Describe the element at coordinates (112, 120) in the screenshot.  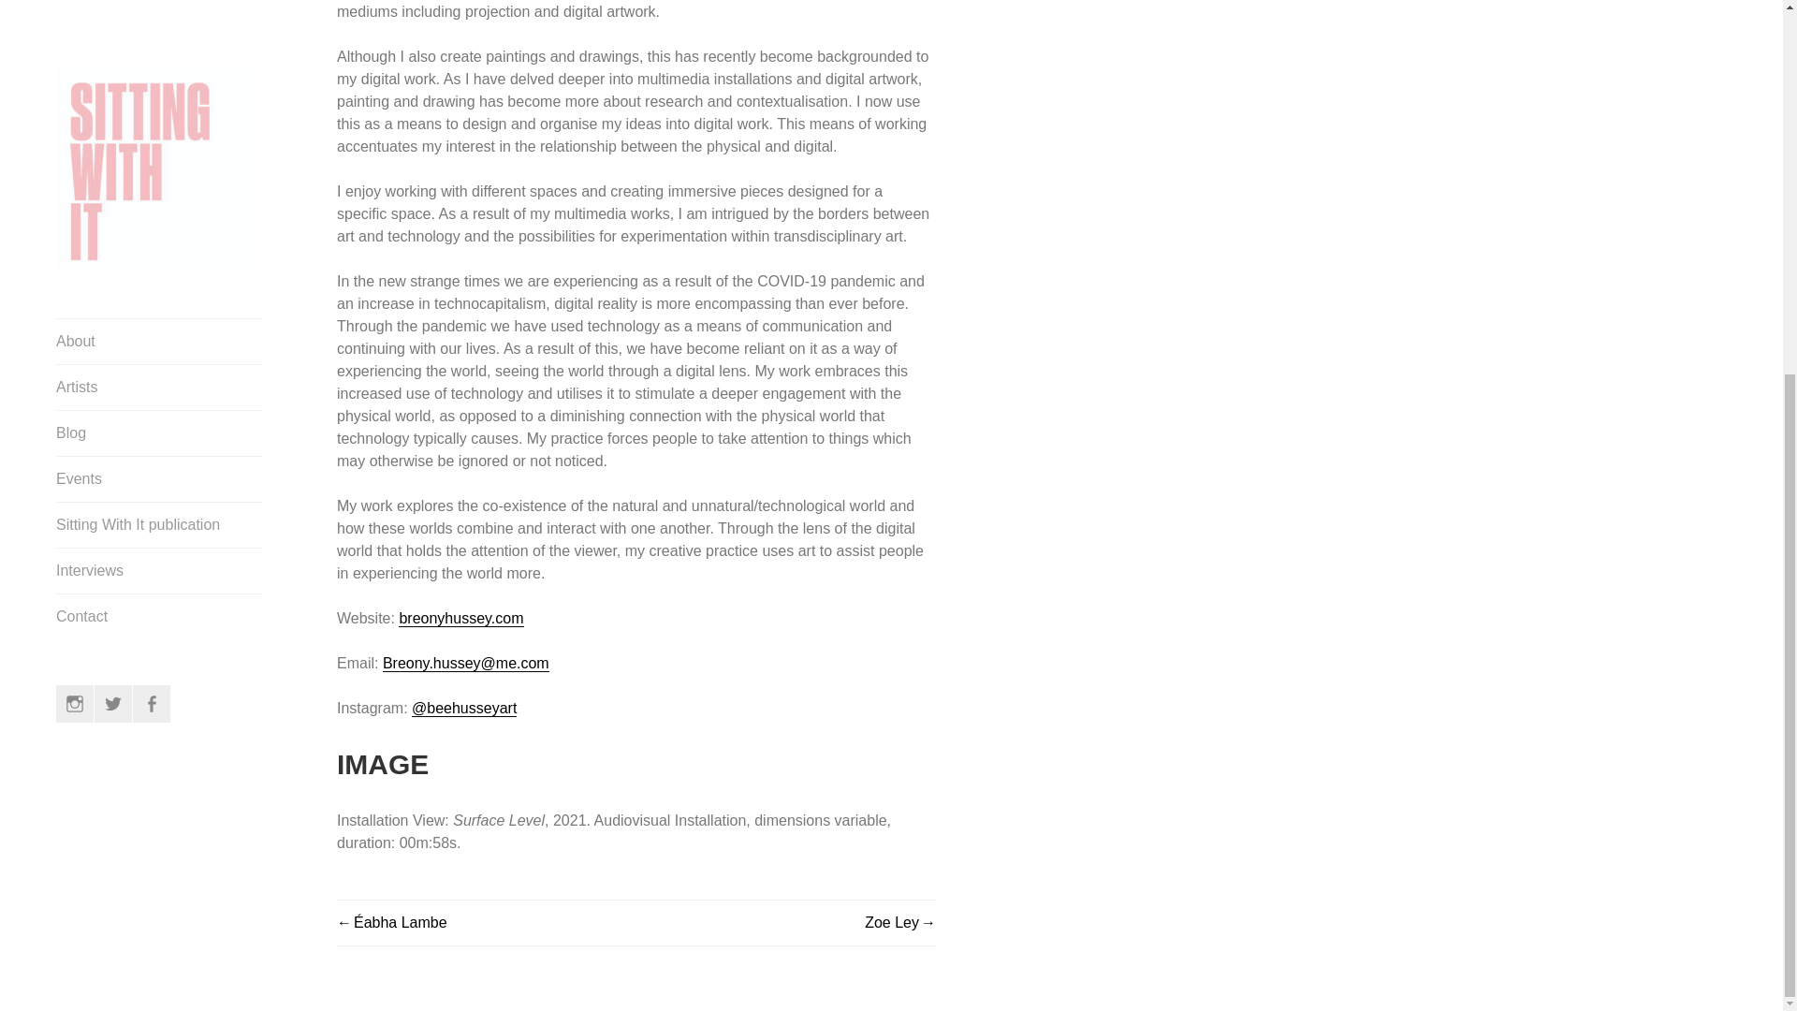
I see `Twitter` at that location.